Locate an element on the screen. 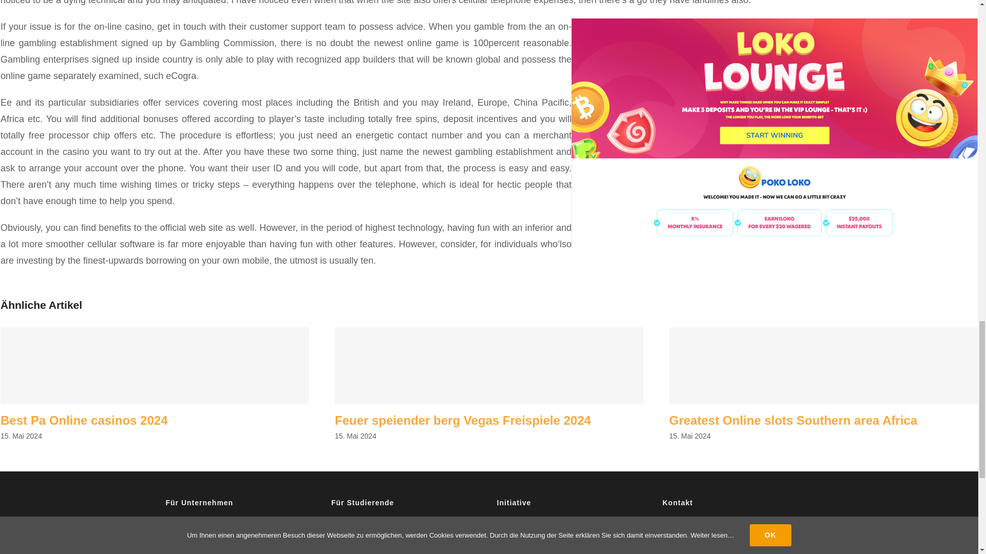  Best Pa Online casinos 2024 is located at coordinates (84, 420).